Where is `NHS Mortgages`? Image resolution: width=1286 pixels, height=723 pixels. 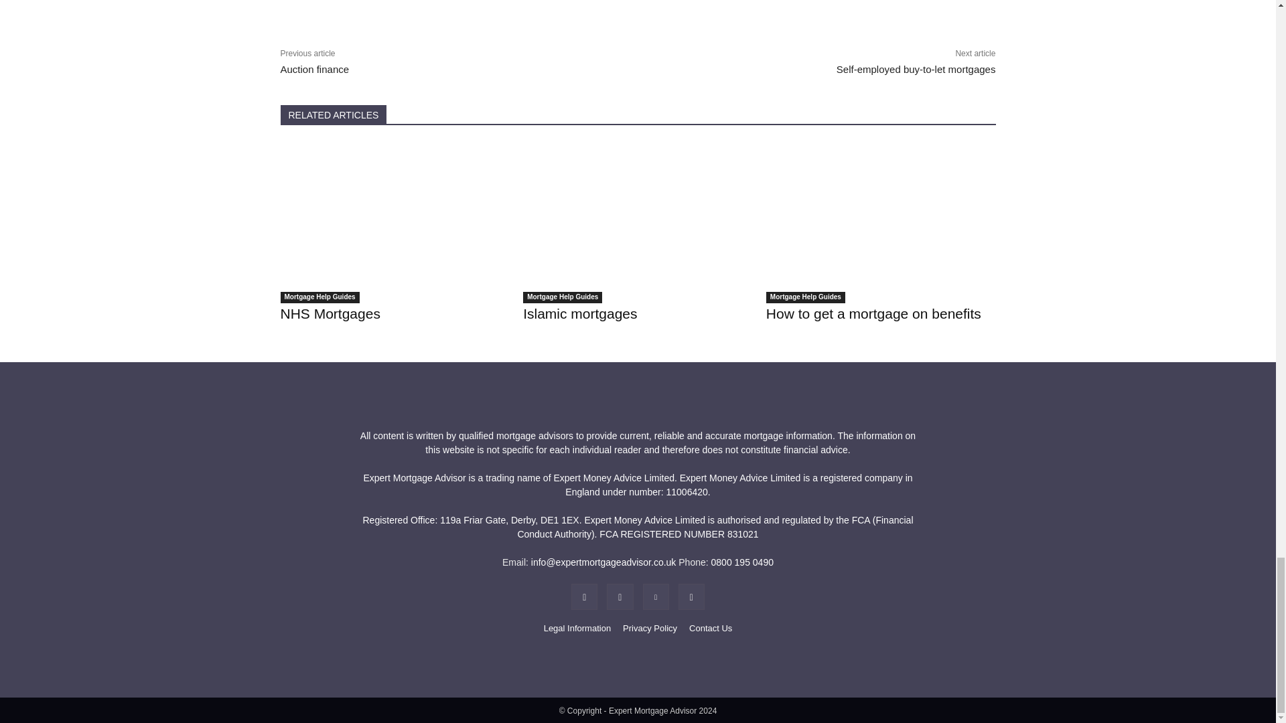
NHS Mortgages is located at coordinates (330, 313).